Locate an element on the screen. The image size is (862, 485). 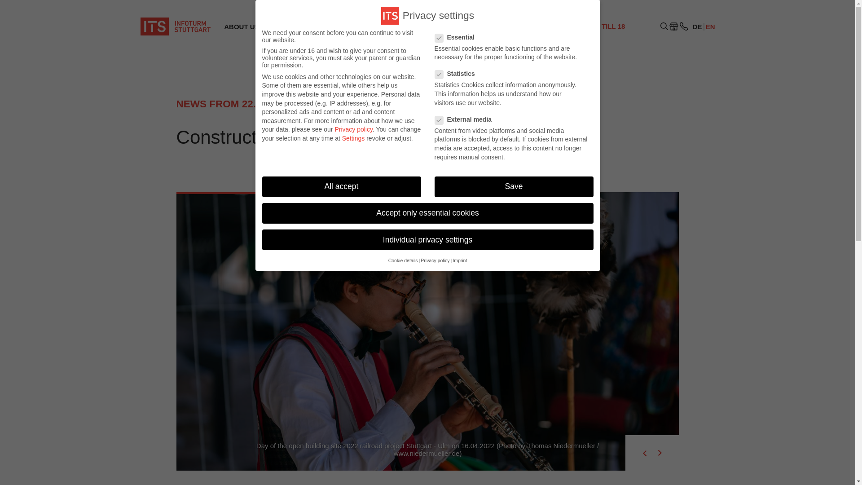
News is located at coordinates (495, 57).